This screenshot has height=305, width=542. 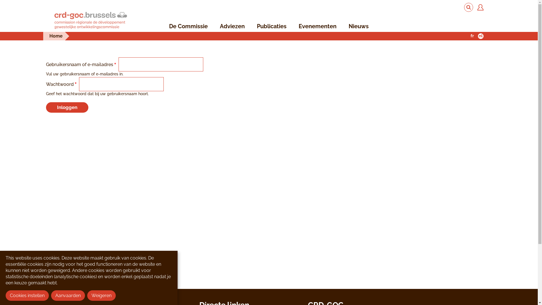 What do you see at coordinates (469, 7) in the screenshot?
I see `Zoeken` at bounding box center [469, 7].